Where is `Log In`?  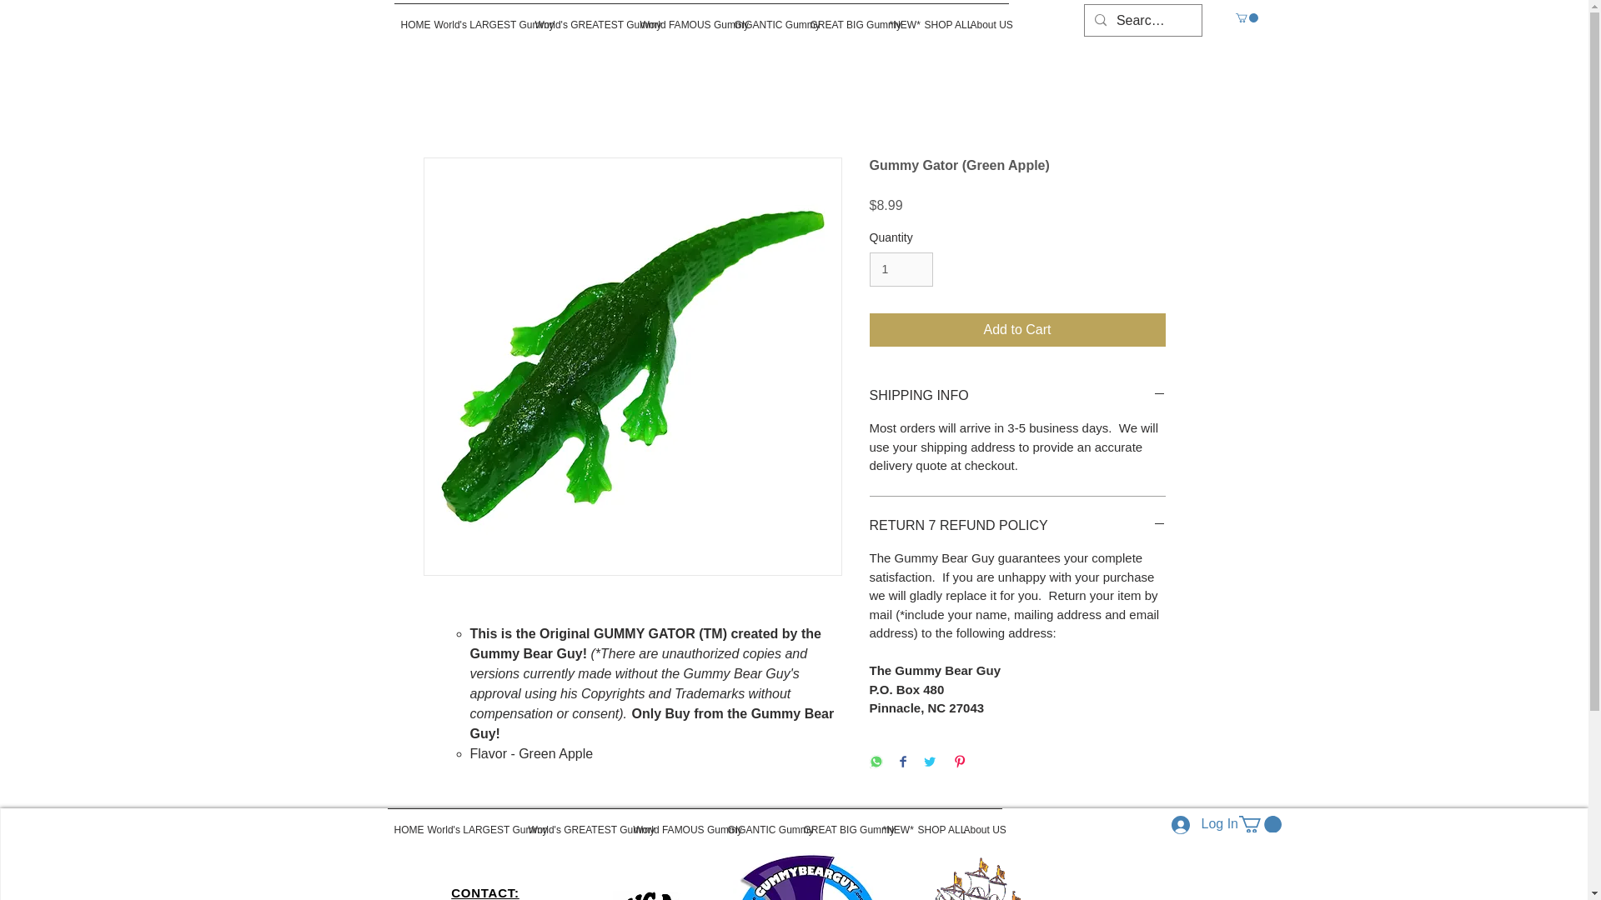
Log In is located at coordinates (1196, 823).